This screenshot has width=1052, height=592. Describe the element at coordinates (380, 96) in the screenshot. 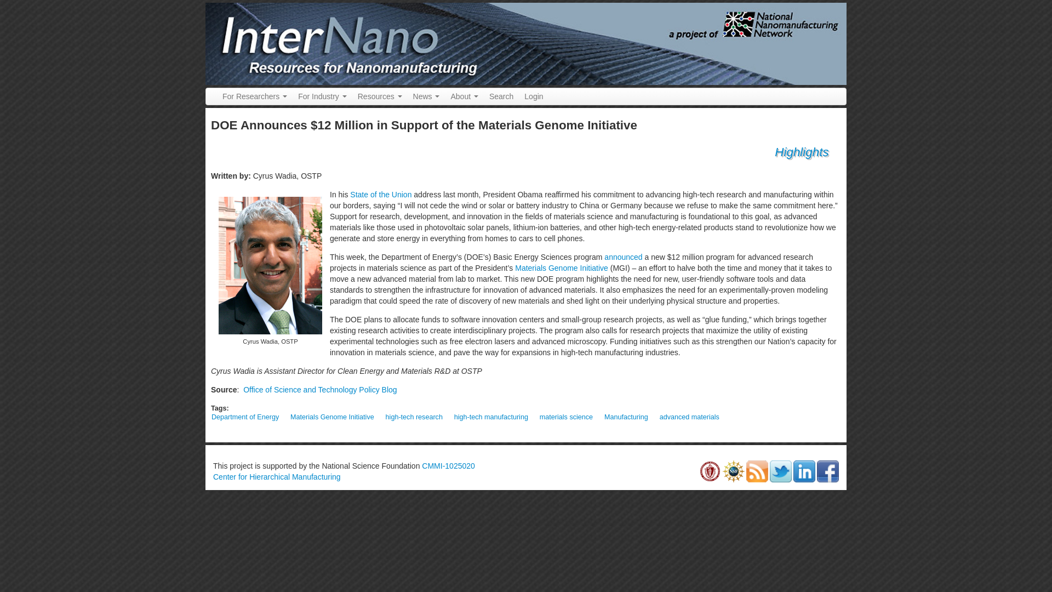

I see `Resources` at that location.